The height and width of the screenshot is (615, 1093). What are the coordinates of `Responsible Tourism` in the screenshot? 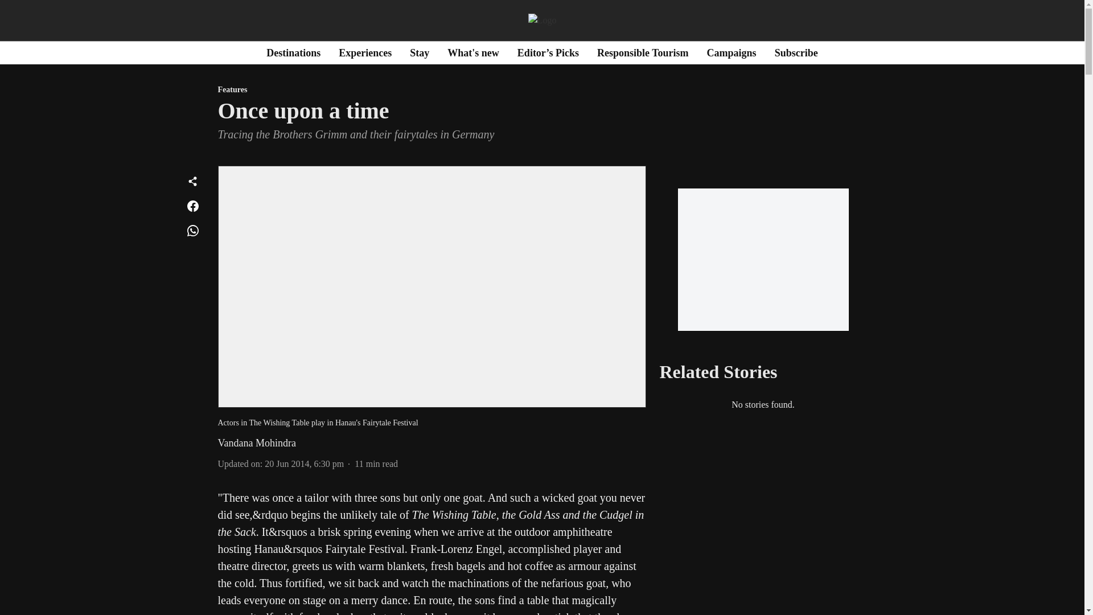 It's located at (642, 52).